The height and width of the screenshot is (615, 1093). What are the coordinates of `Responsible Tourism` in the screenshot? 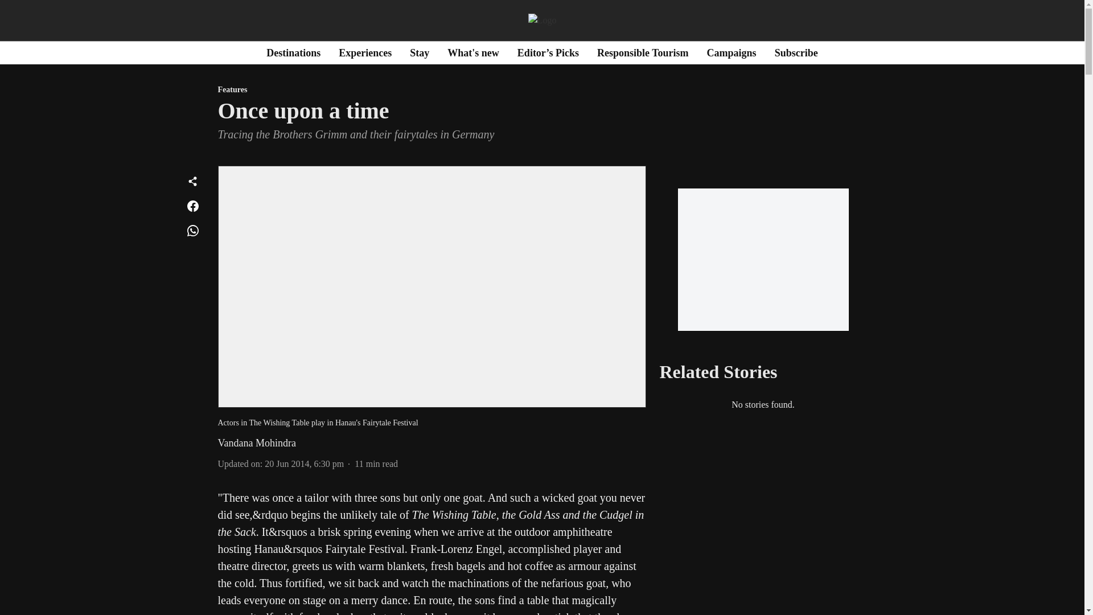 It's located at (642, 52).